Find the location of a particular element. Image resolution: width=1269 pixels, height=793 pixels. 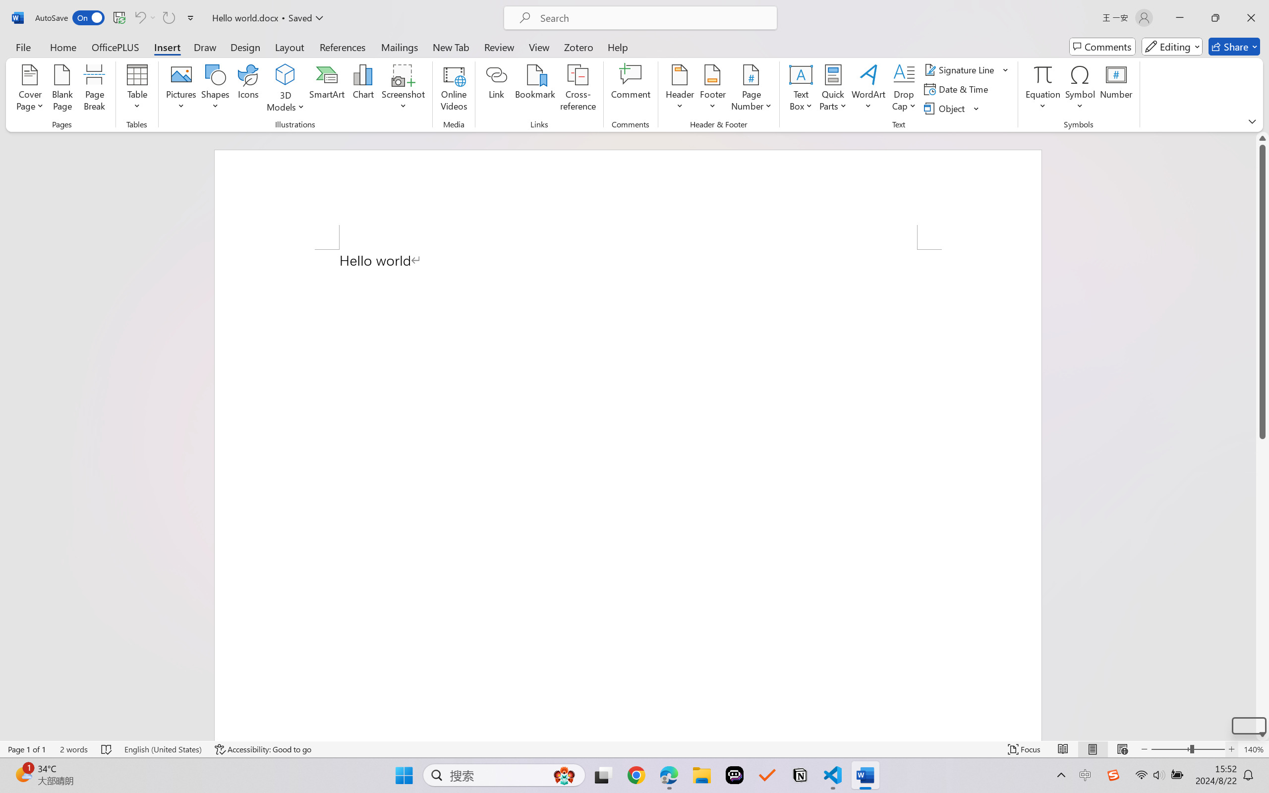

Page Break is located at coordinates (94, 89).